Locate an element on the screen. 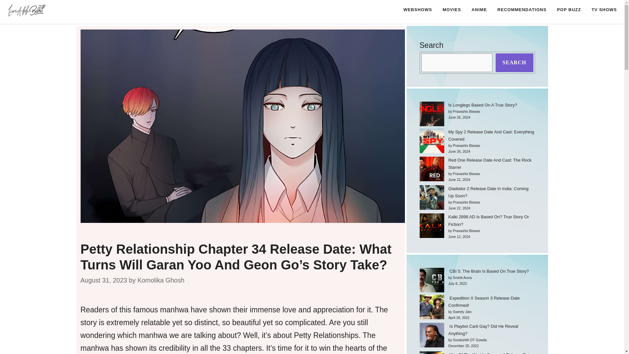  POP BUZZ is located at coordinates (569, 10).